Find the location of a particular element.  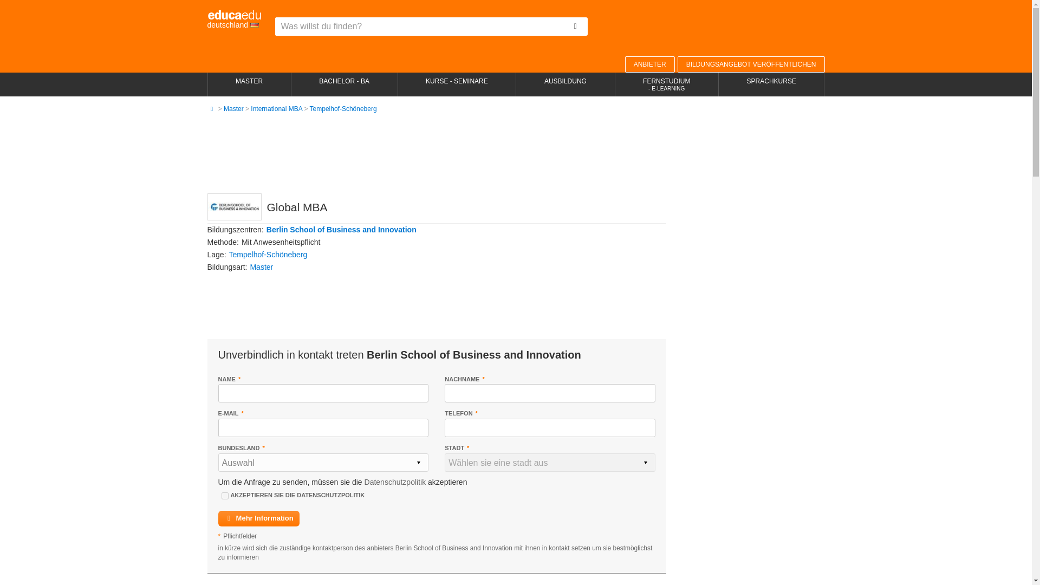

MASTER is located at coordinates (249, 84).